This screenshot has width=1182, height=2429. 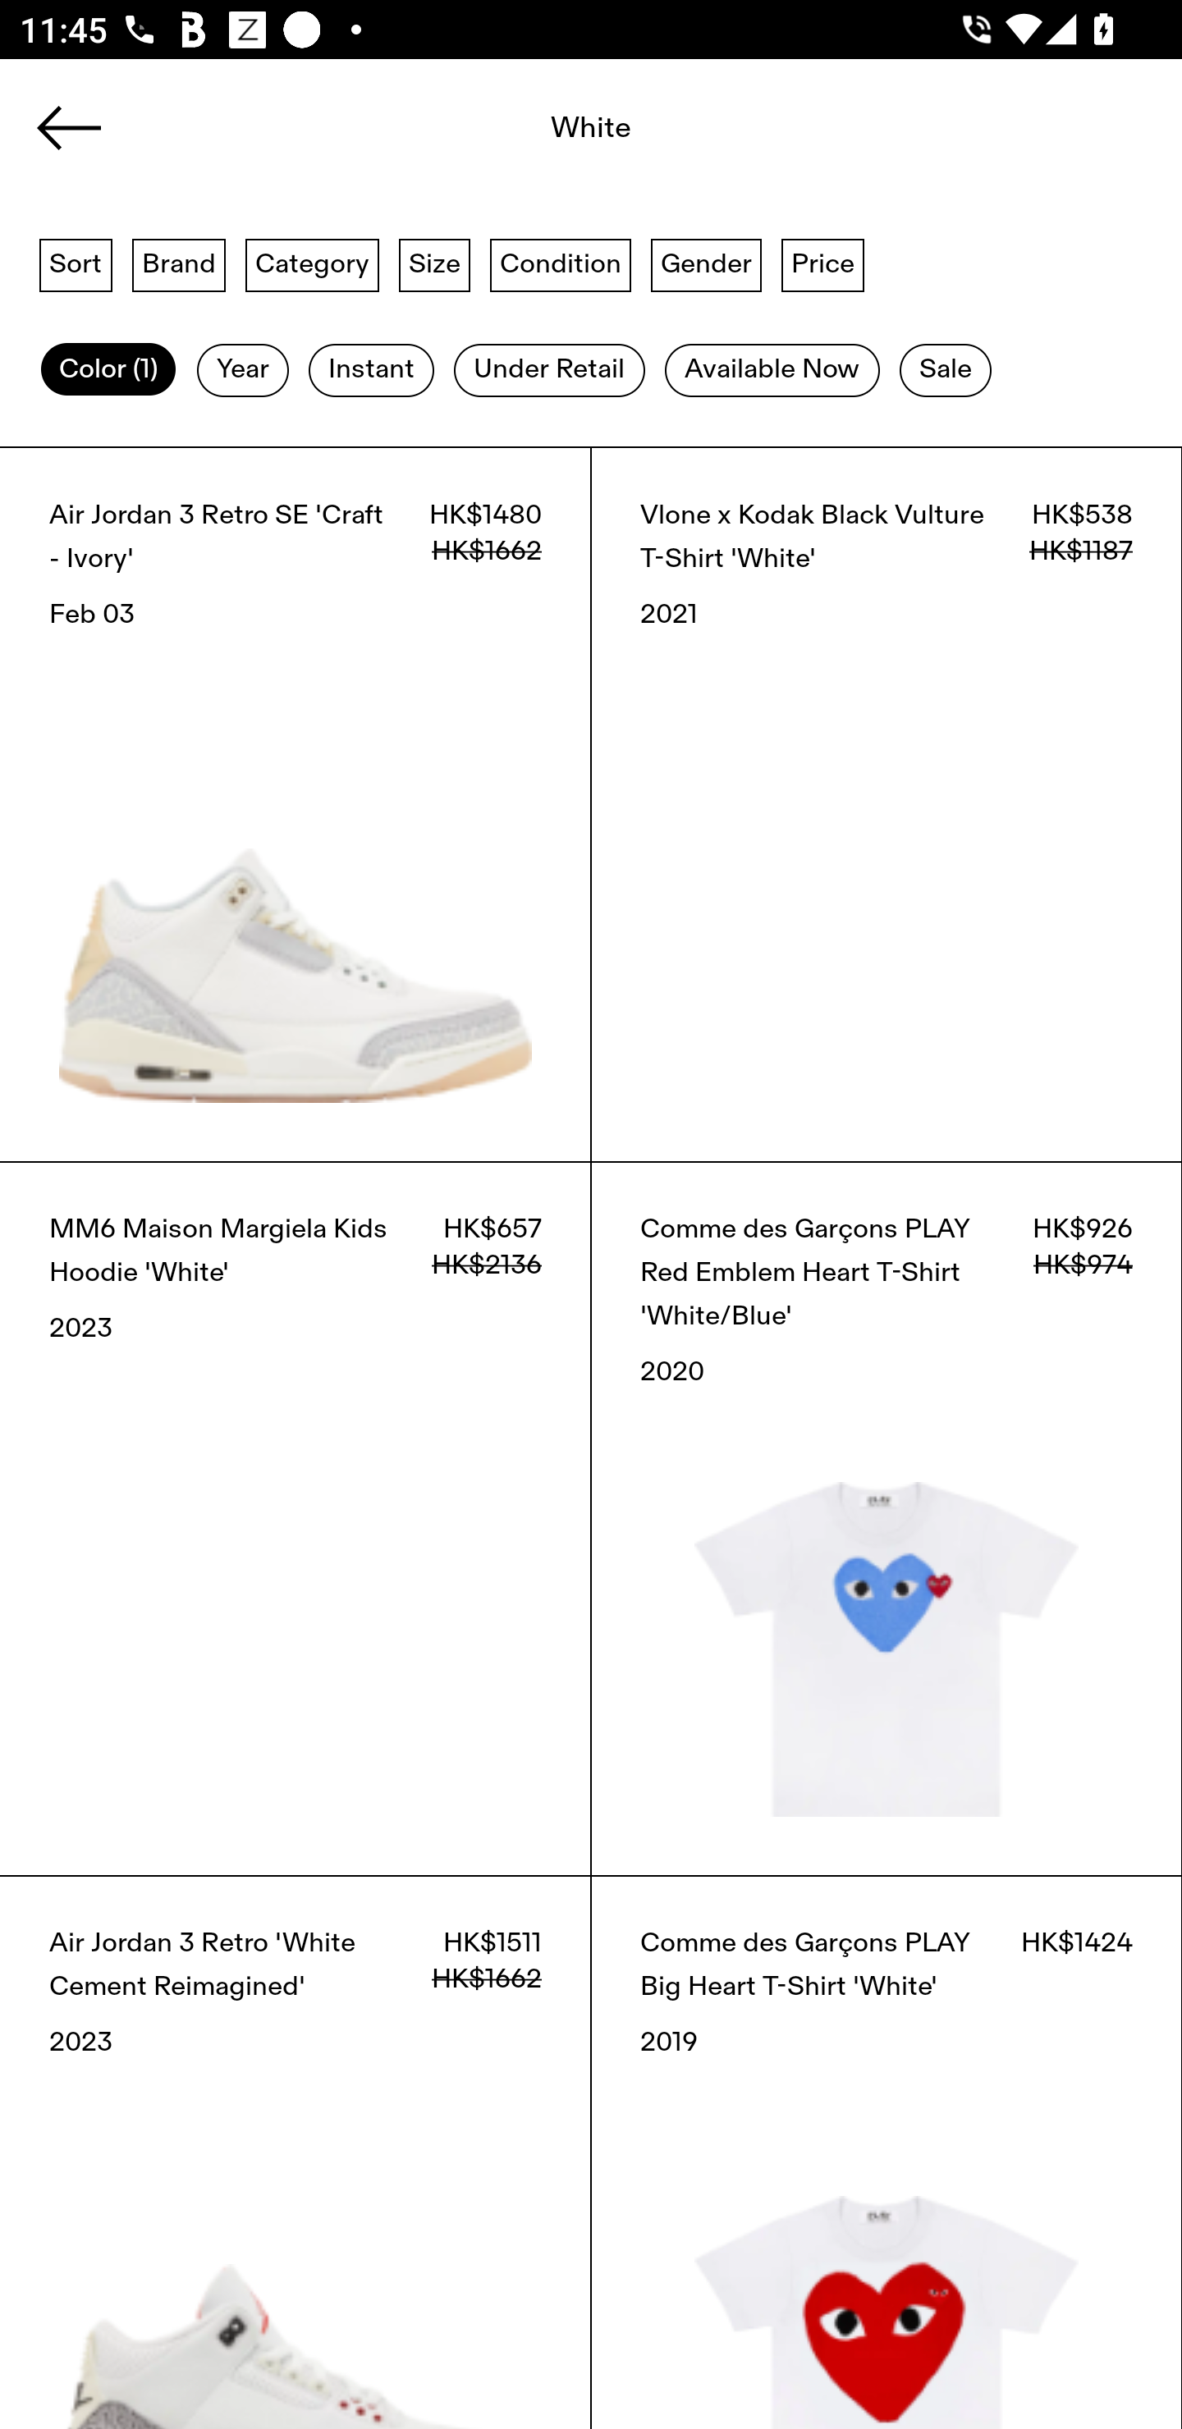 I want to click on Sale, so click(x=946, y=370).